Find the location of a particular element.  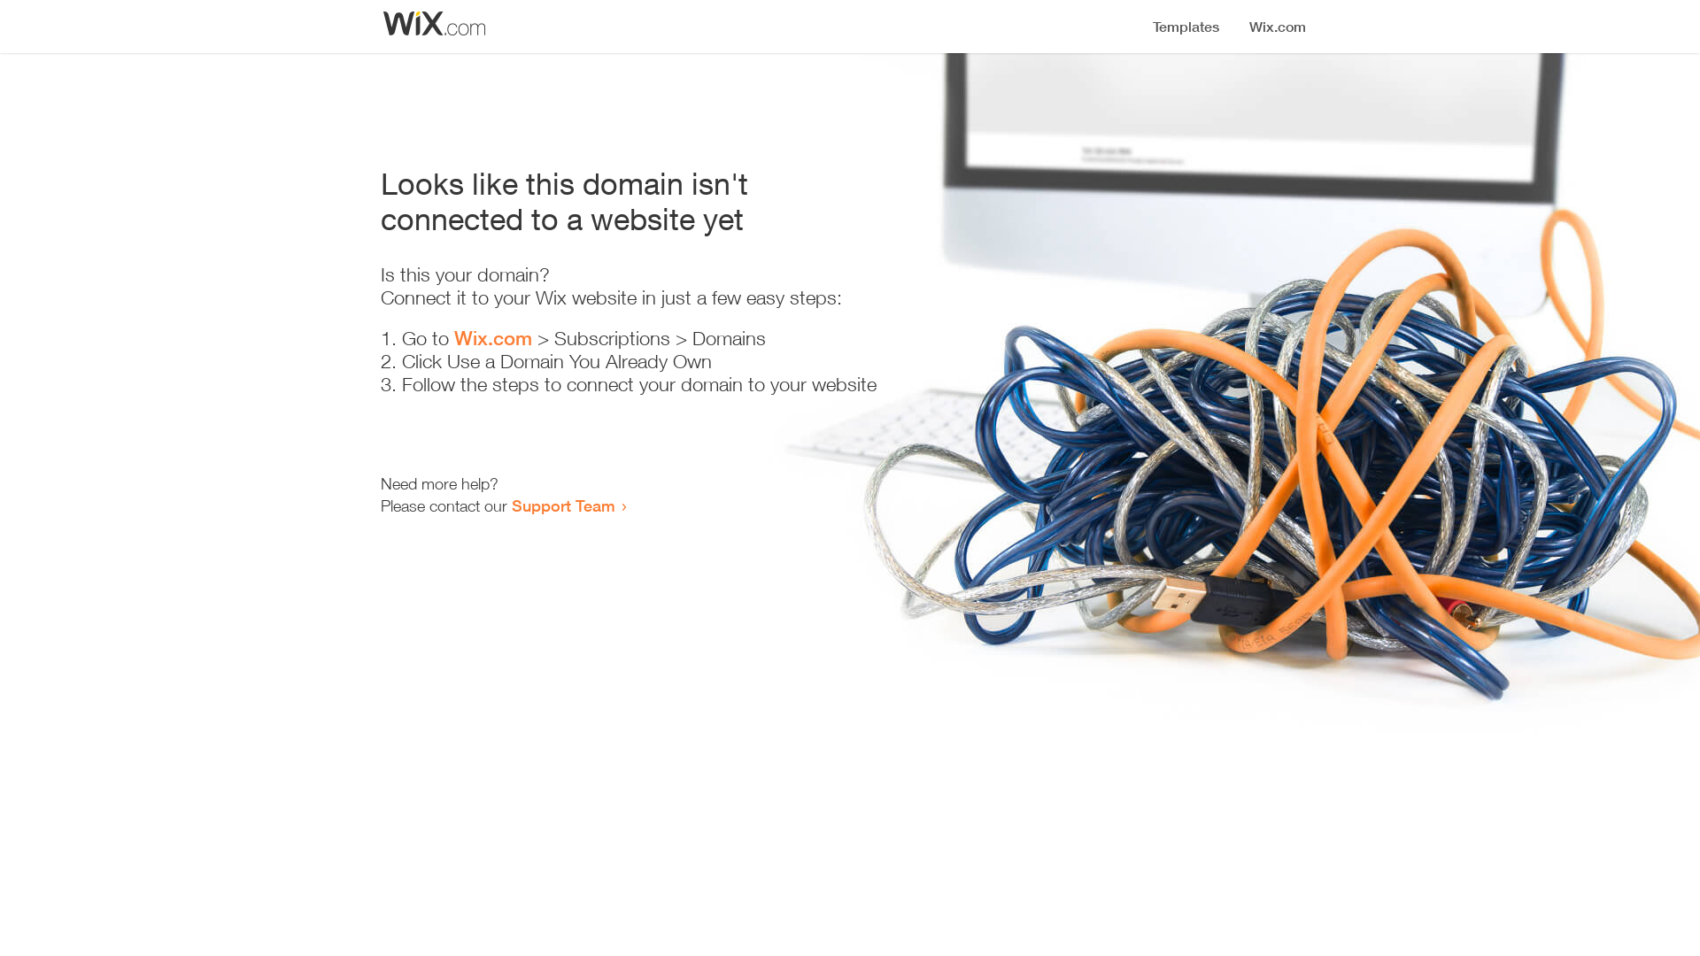

Support Team is located at coordinates (563, 505).